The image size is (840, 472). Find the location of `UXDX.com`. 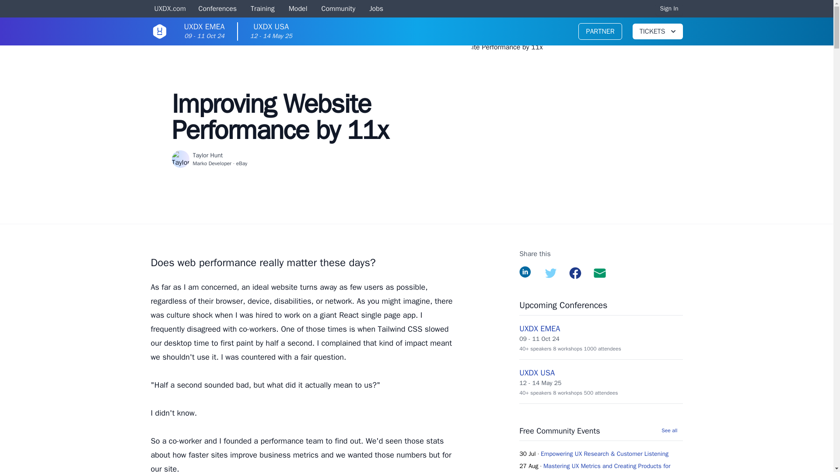

UXDX.com is located at coordinates (339, 9).